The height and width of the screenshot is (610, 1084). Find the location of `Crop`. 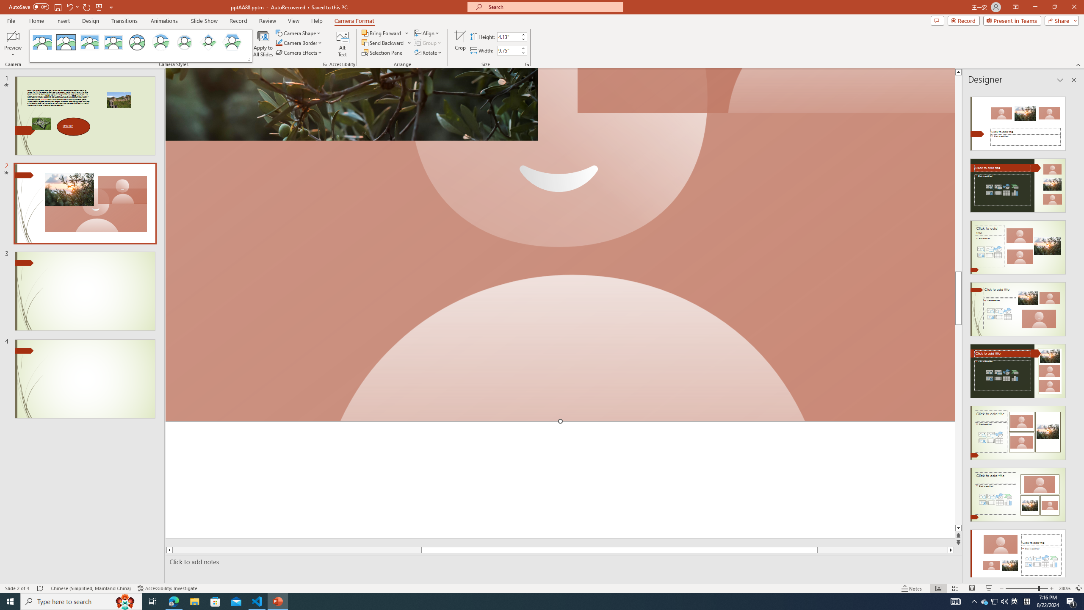

Crop is located at coordinates (460, 44).